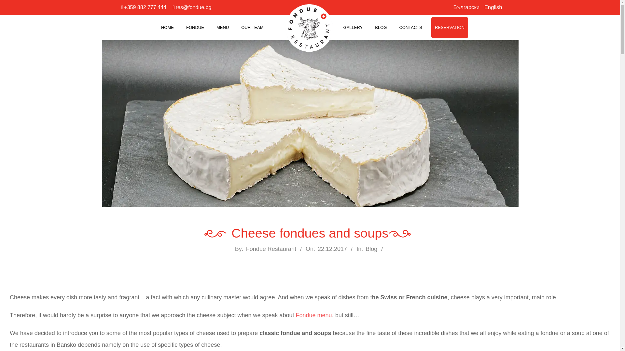 The image size is (625, 351). What do you see at coordinates (353, 28) in the screenshot?
I see `GALLERY` at bounding box center [353, 28].